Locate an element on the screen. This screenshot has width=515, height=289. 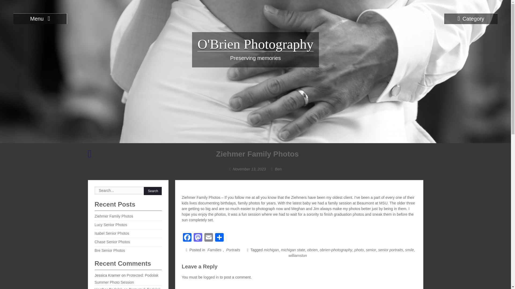
Search is located at coordinates (153, 191).